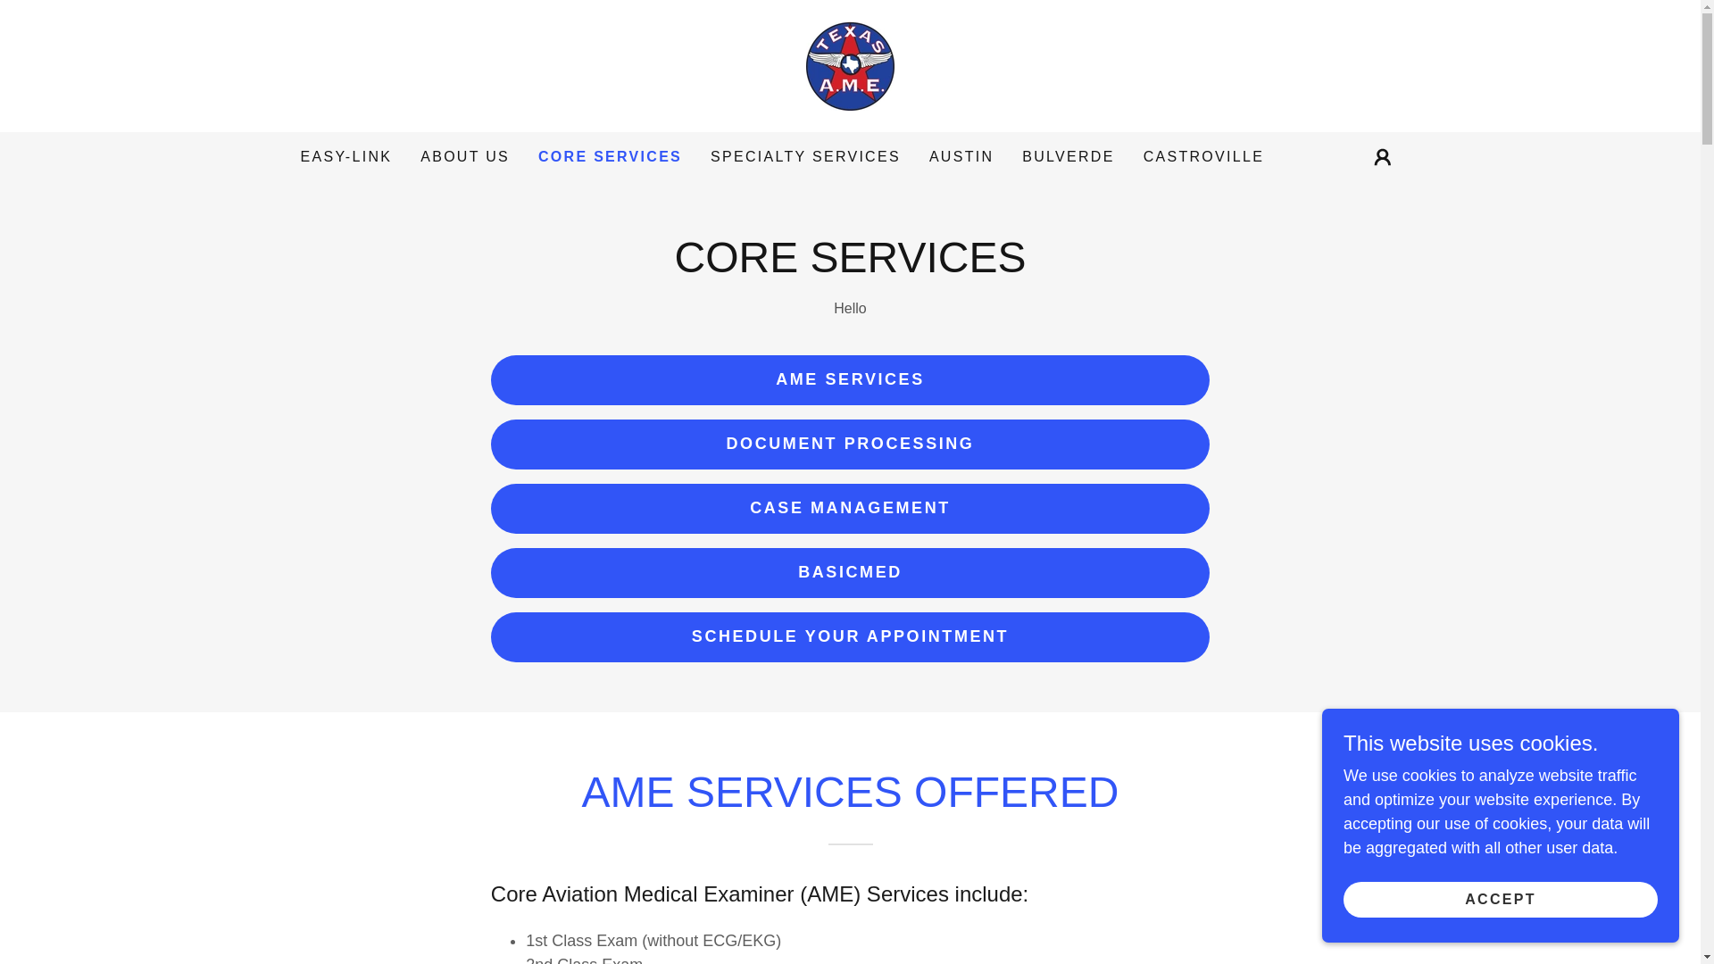 Image resolution: width=1714 pixels, height=964 pixels. I want to click on SCHEDULE YOUR APPOINTMENT, so click(850, 636).